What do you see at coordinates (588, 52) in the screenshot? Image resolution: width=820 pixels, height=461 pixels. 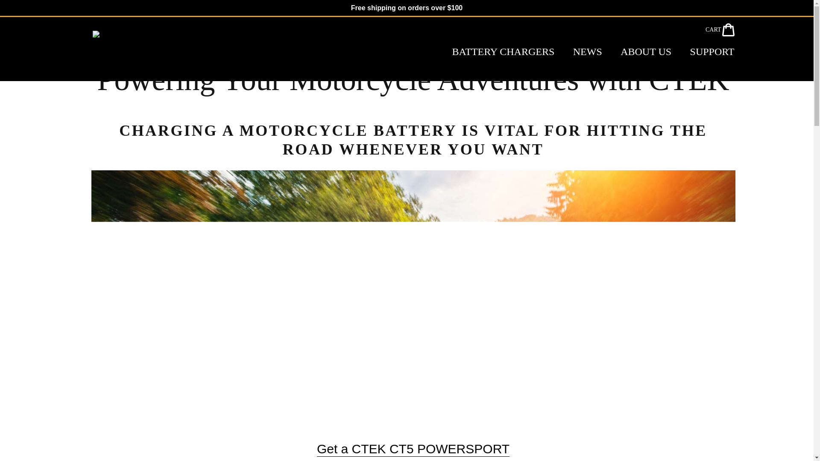 I see `NEWS` at bounding box center [588, 52].